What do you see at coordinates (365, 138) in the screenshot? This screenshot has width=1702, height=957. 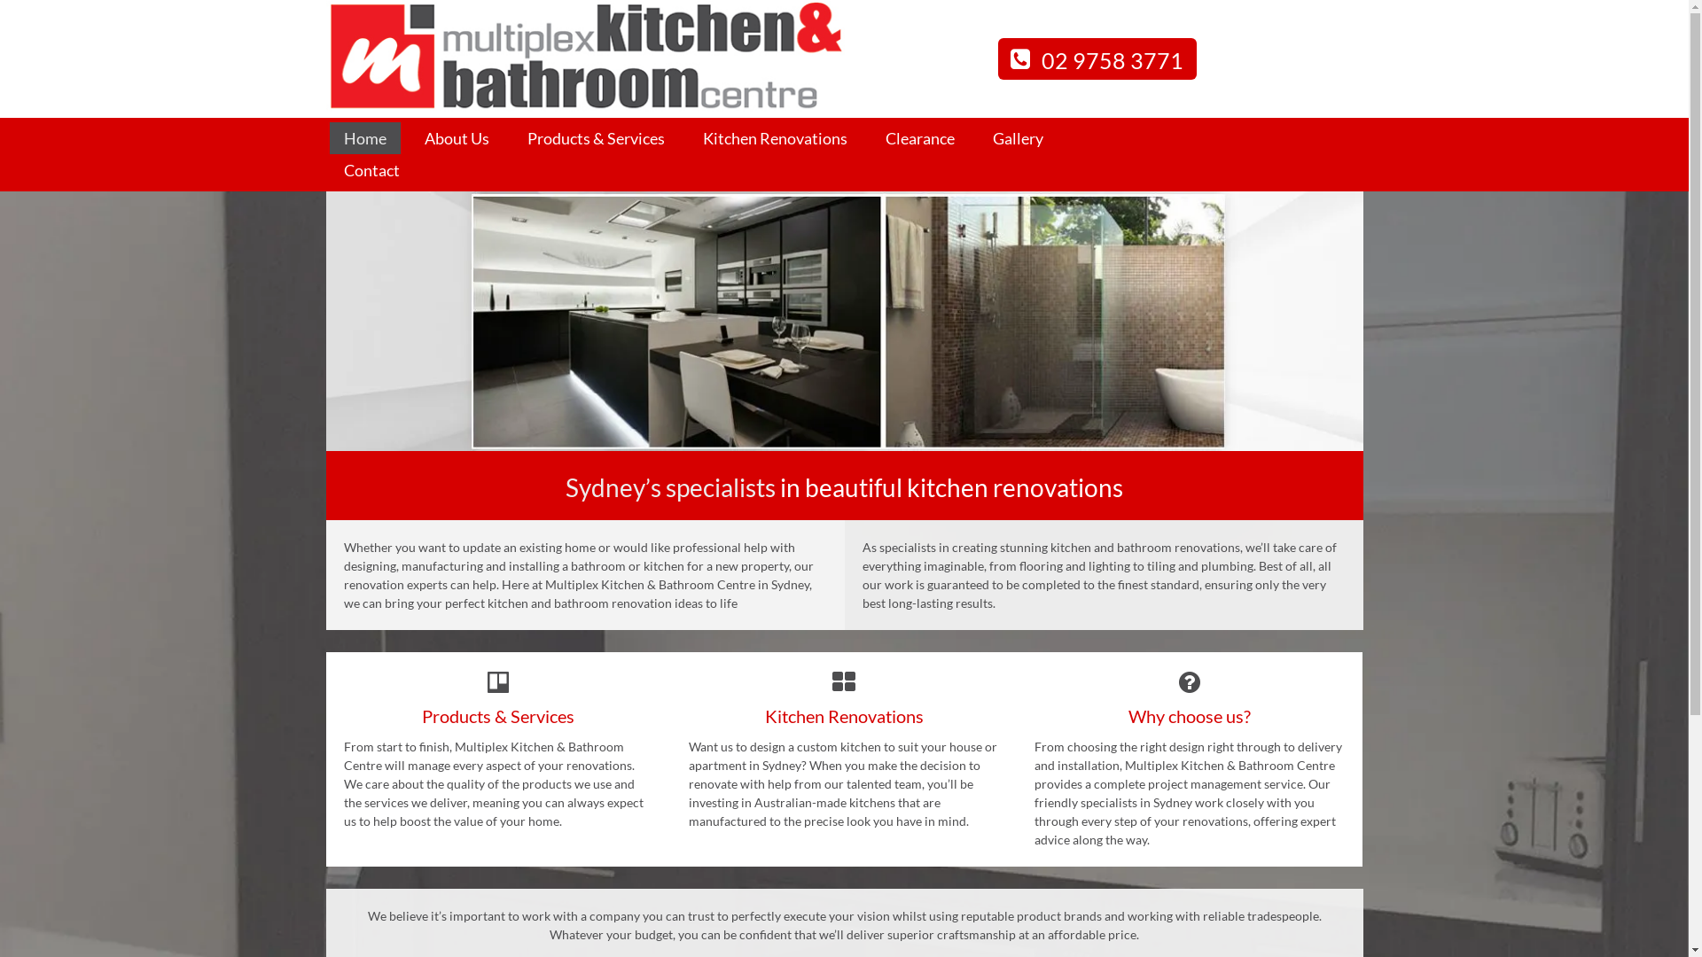 I see `Home` at bounding box center [365, 138].